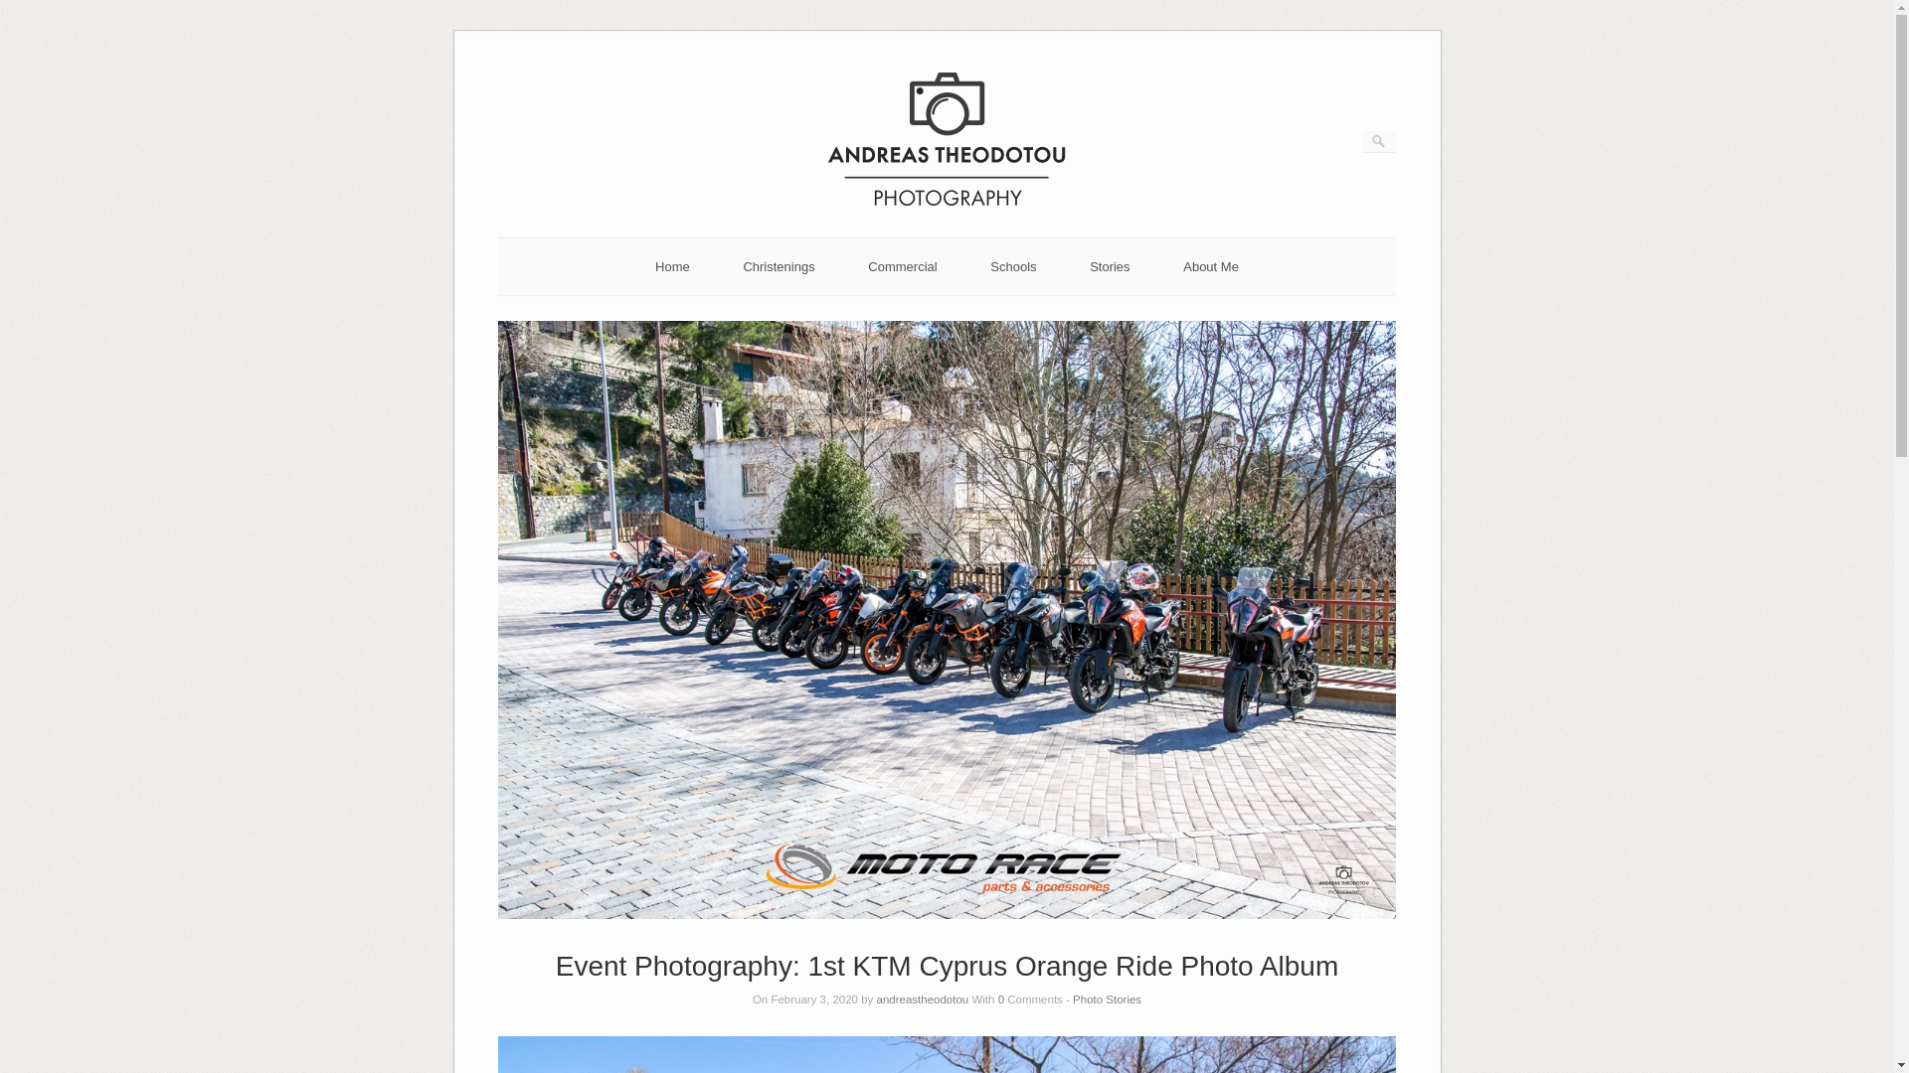 This screenshot has height=1073, width=1909. I want to click on Schools, so click(1013, 266).